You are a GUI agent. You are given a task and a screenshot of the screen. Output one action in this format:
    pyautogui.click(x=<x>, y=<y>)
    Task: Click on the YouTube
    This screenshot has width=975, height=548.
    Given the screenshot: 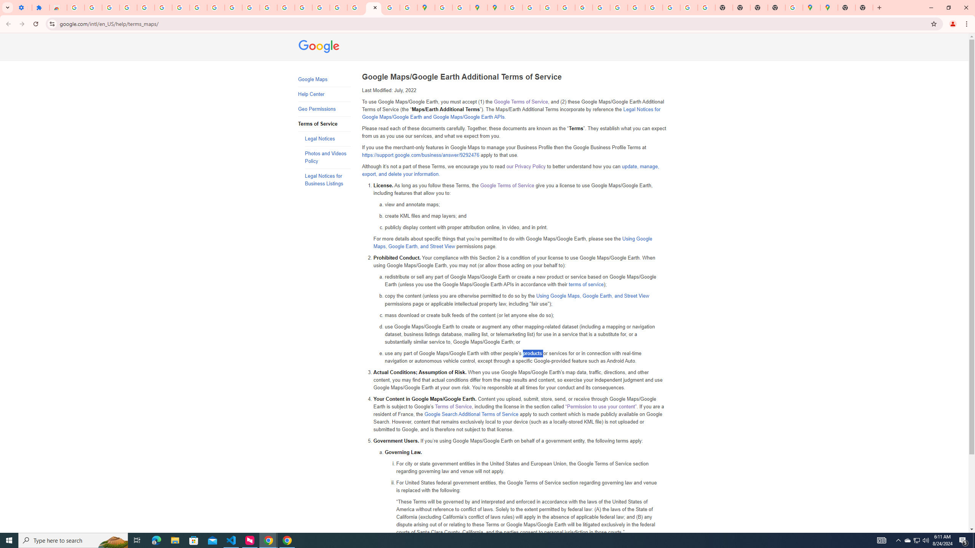 What is the action you would take?
    pyautogui.click(x=233, y=8)
    